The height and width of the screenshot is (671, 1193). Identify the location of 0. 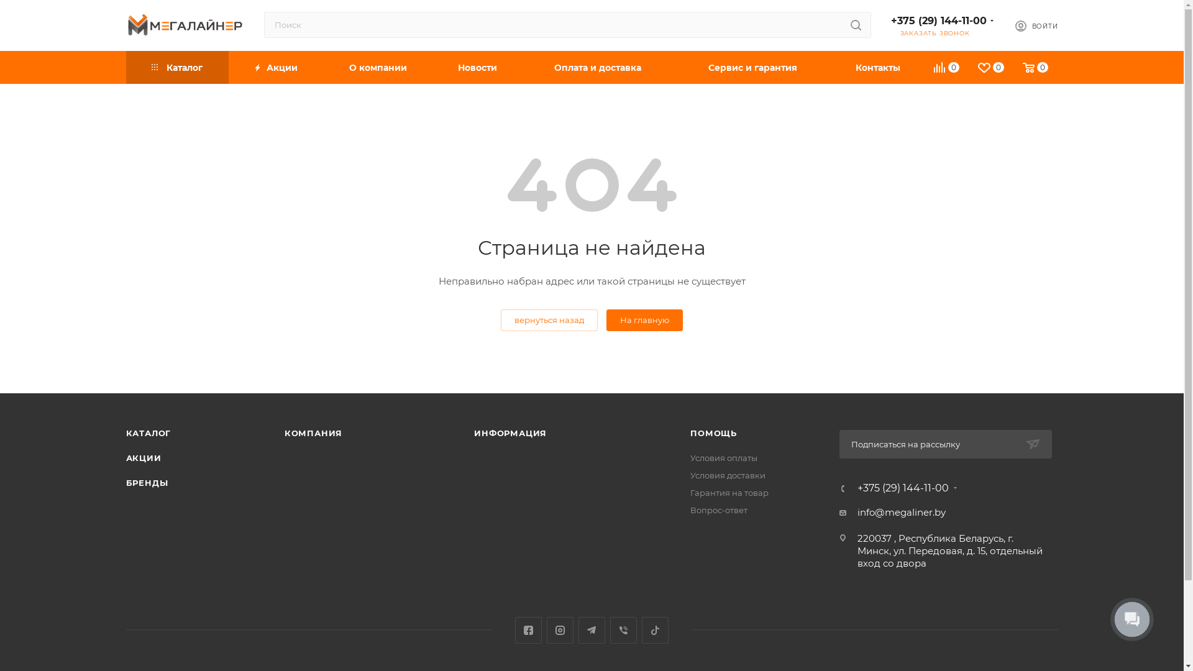
(992, 70).